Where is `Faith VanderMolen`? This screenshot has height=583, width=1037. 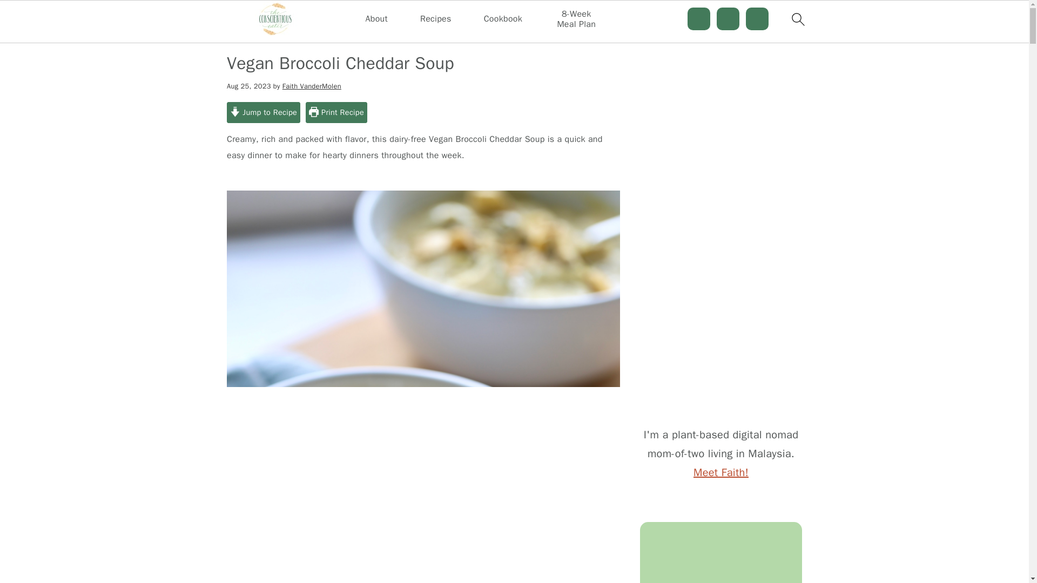
Faith VanderMolen is located at coordinates (311, 86).